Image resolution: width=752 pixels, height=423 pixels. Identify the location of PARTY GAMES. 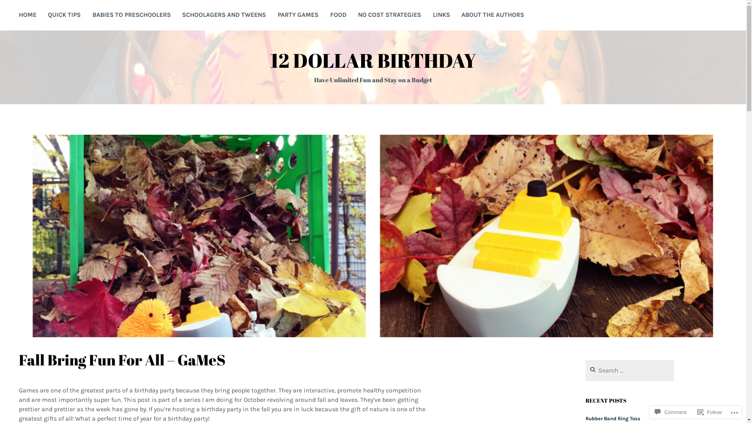
(298, 15).